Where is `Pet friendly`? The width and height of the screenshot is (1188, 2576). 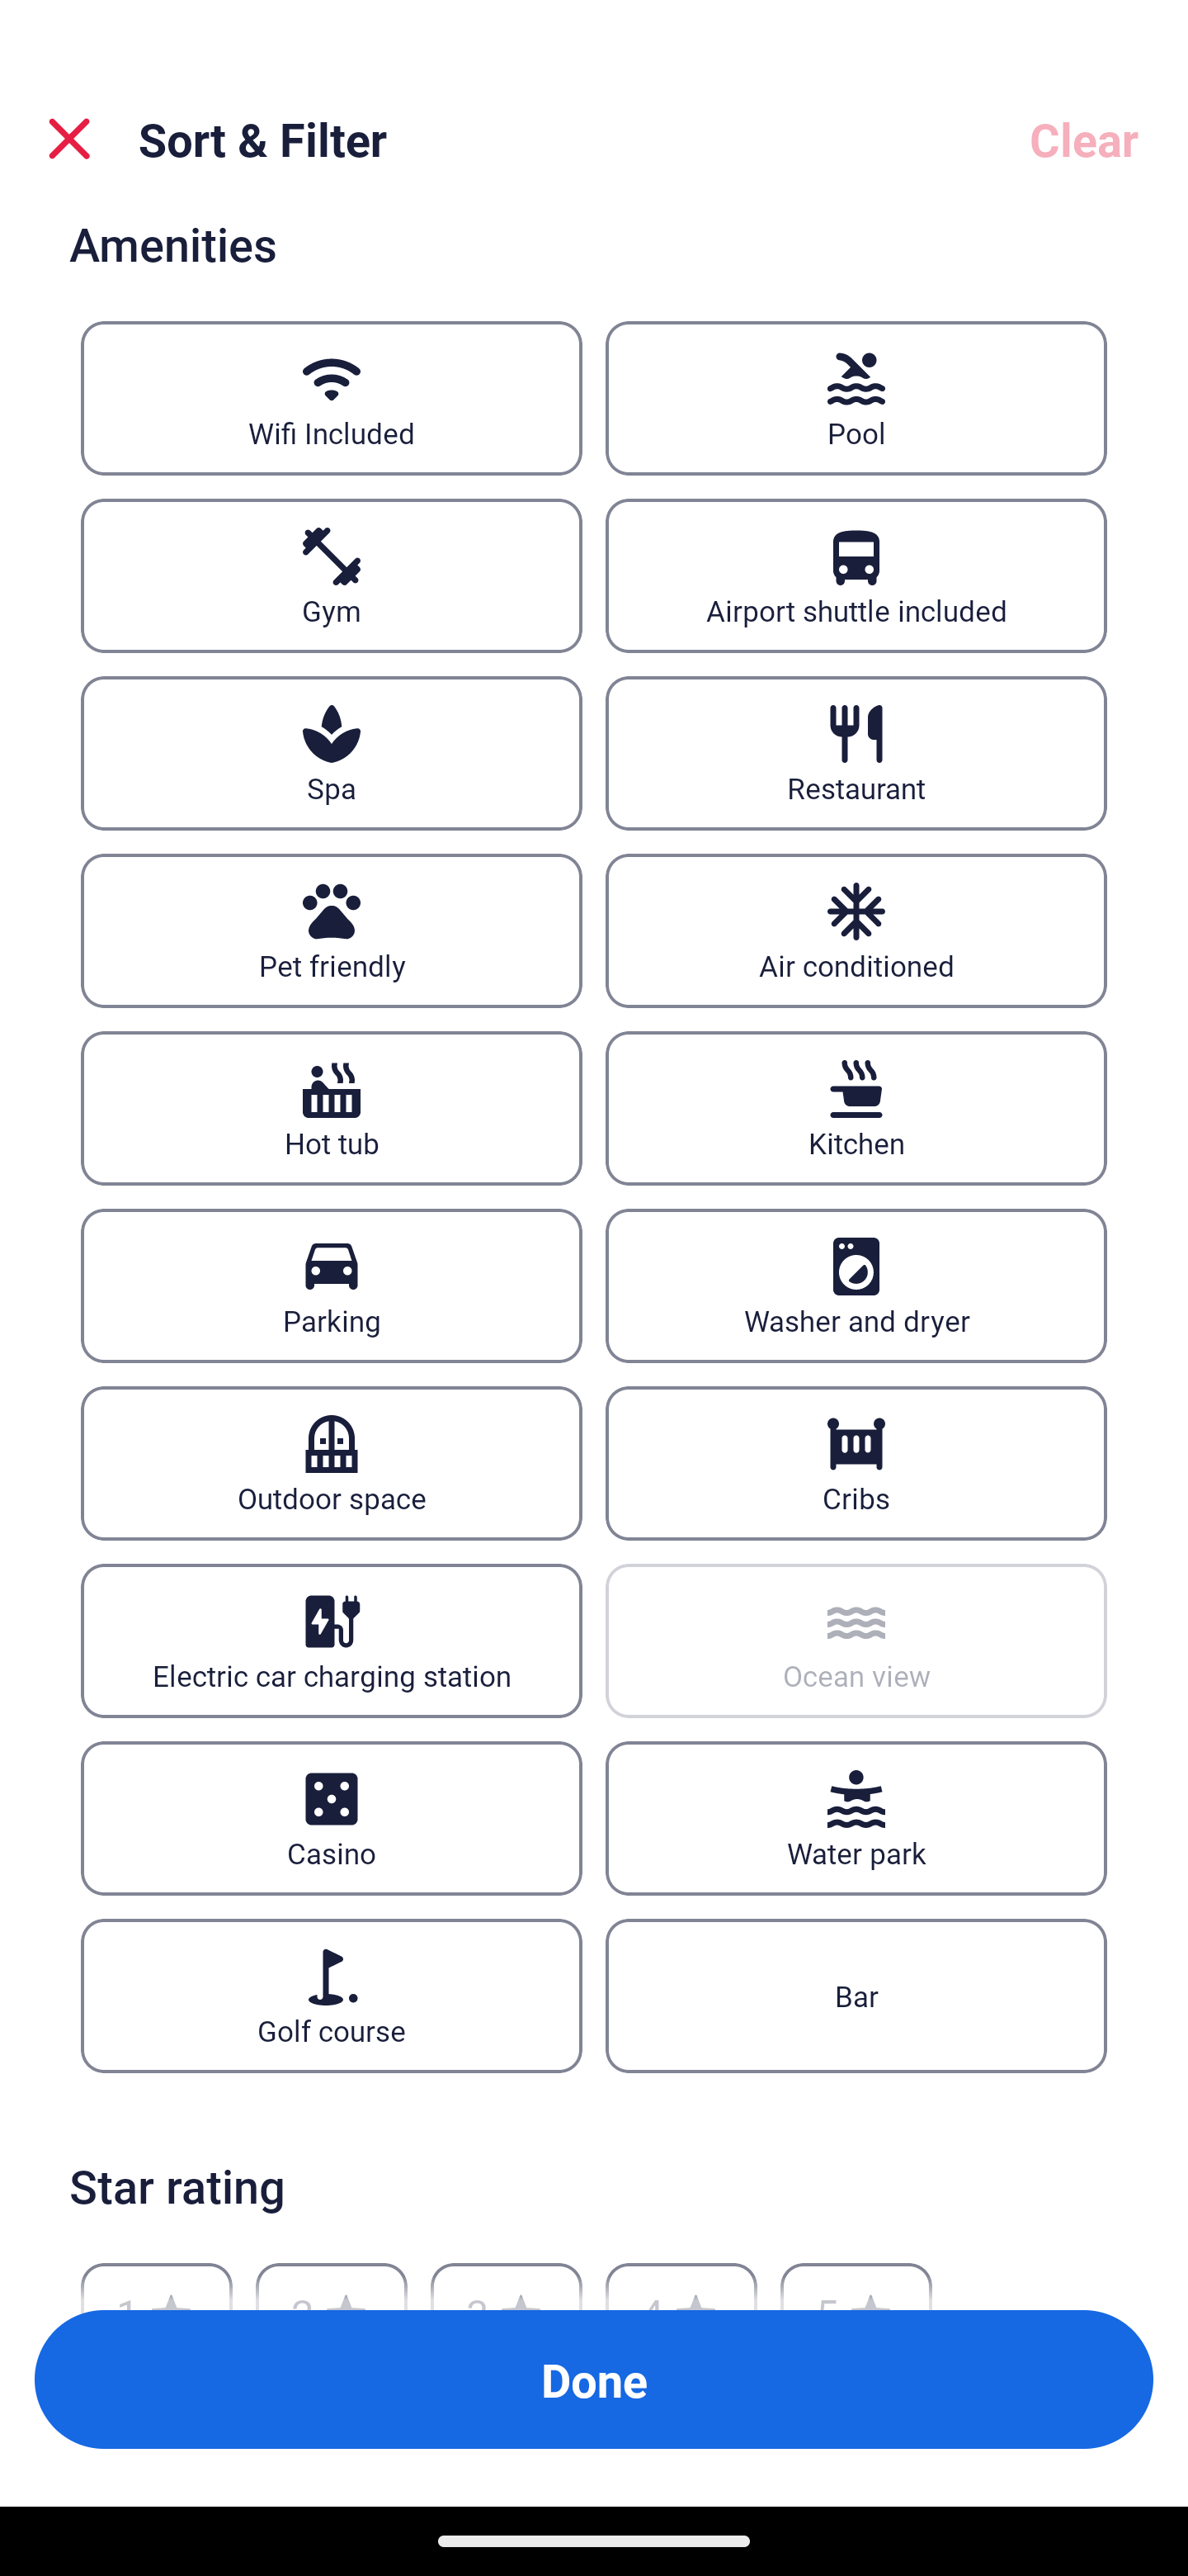
Pet friendly is located at coordinates (331, 930).